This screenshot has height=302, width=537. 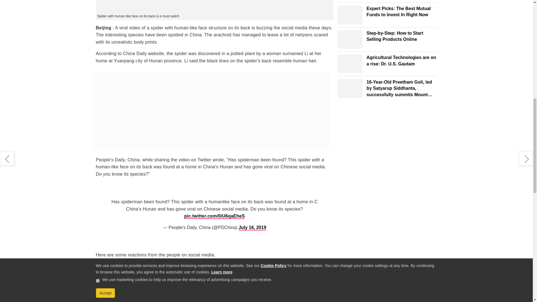 What do you see at coordinates (350, 64) in the screenshot?
I see `Agricultural Technologies are on a rise:  Dr. U.S. Gautam` at bounding box center [350, 64].